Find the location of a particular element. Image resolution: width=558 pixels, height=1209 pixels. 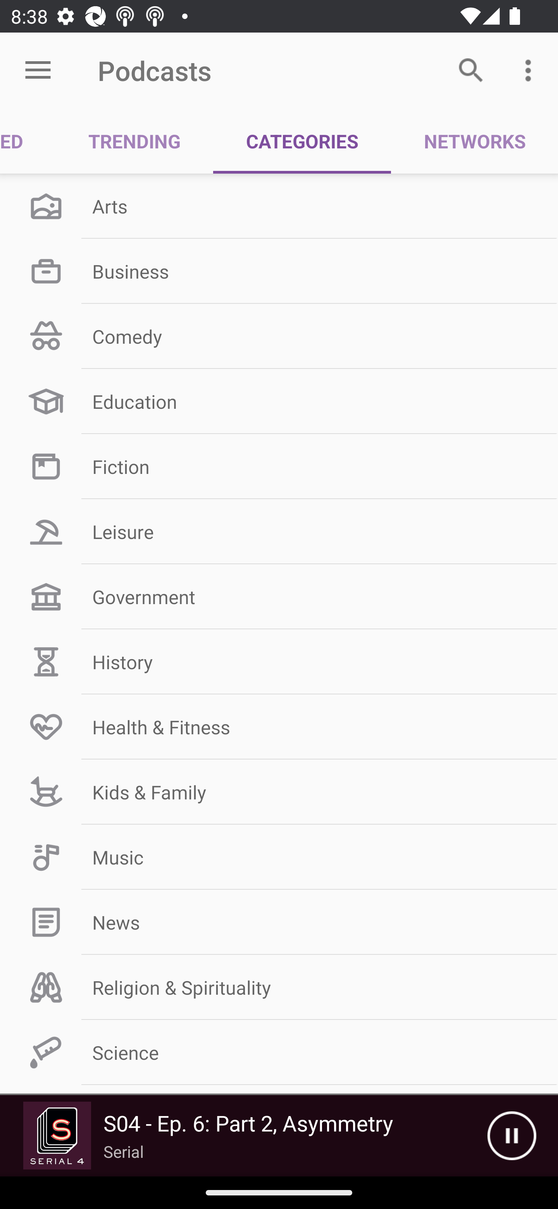

Business is located at coordinates (279, 270).